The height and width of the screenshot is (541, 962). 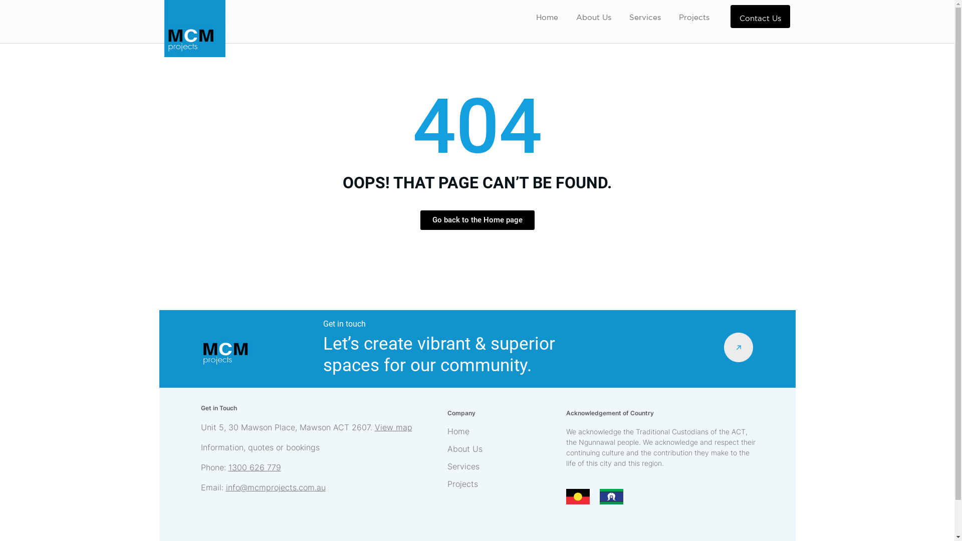 What do you see at coordinates (394, 427) in the screenshot?
I see `View map` at bounding box center [394, 427].